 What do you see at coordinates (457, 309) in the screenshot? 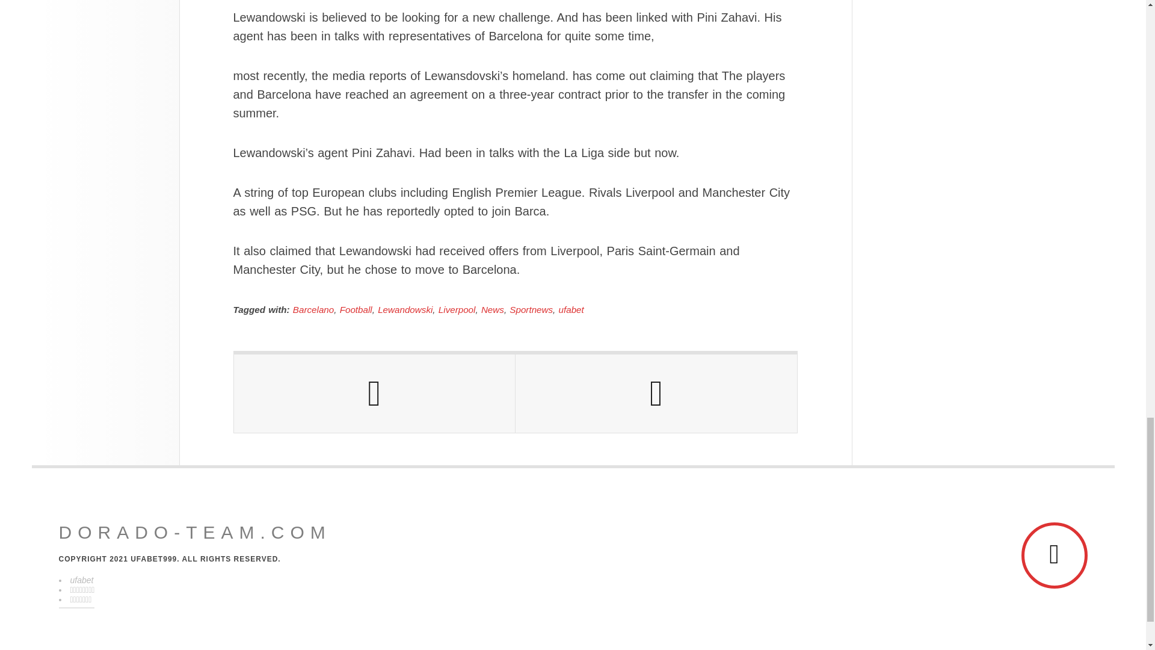
I see `Liverpool` at bounding box center [457, 309].